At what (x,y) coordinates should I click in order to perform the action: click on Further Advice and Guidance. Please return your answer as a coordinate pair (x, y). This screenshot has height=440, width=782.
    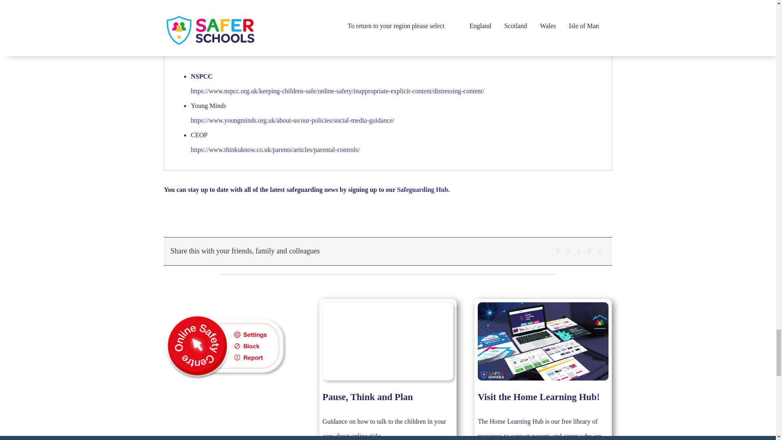
    Looking at the image, I should click on (388, 47).